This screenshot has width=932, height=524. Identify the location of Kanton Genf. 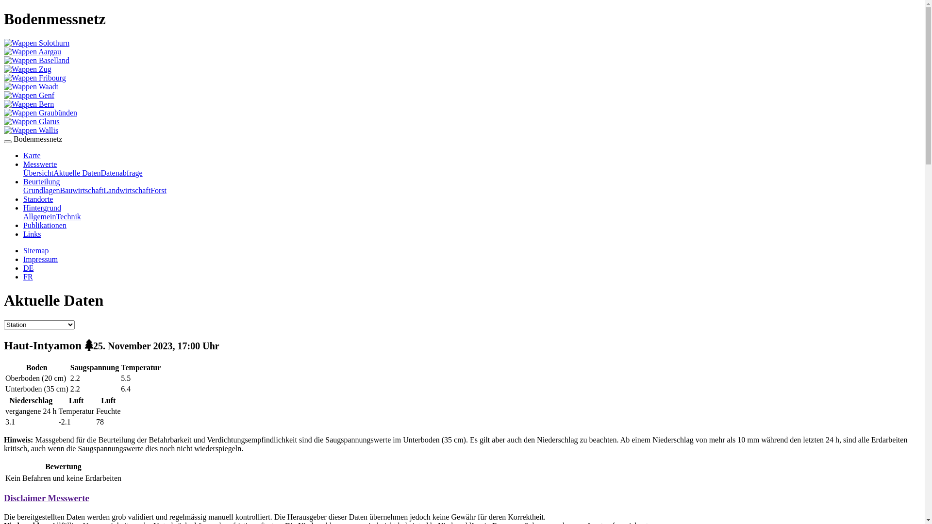
(29, 95).